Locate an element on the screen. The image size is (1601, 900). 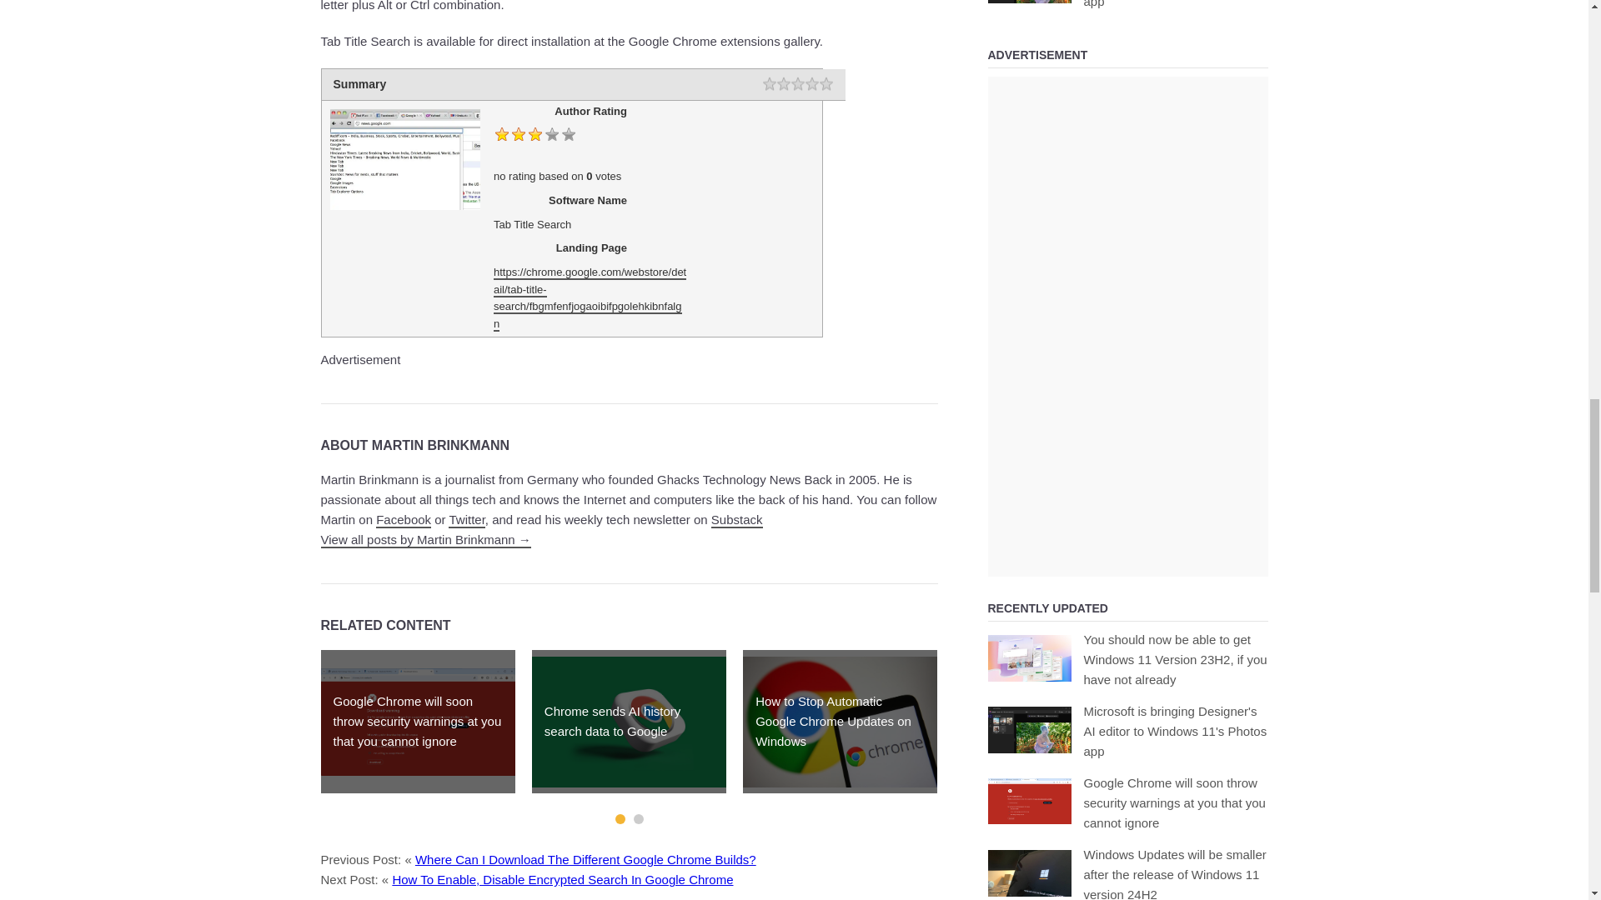
3 is located at coordinates (797, 84).